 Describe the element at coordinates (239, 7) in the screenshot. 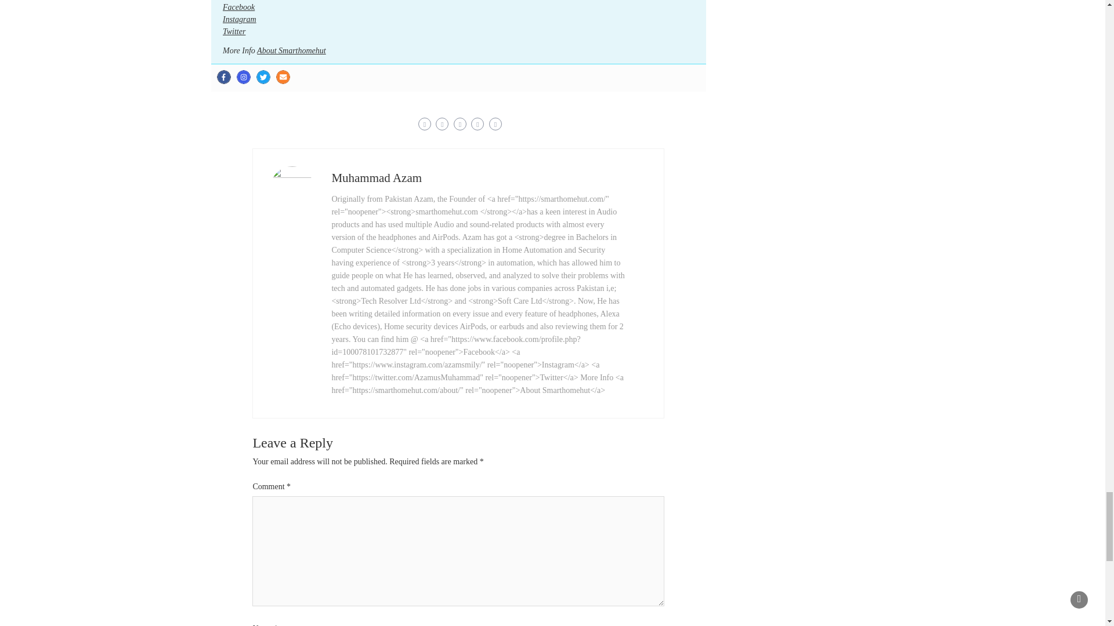

I see `Facebook` at that location.